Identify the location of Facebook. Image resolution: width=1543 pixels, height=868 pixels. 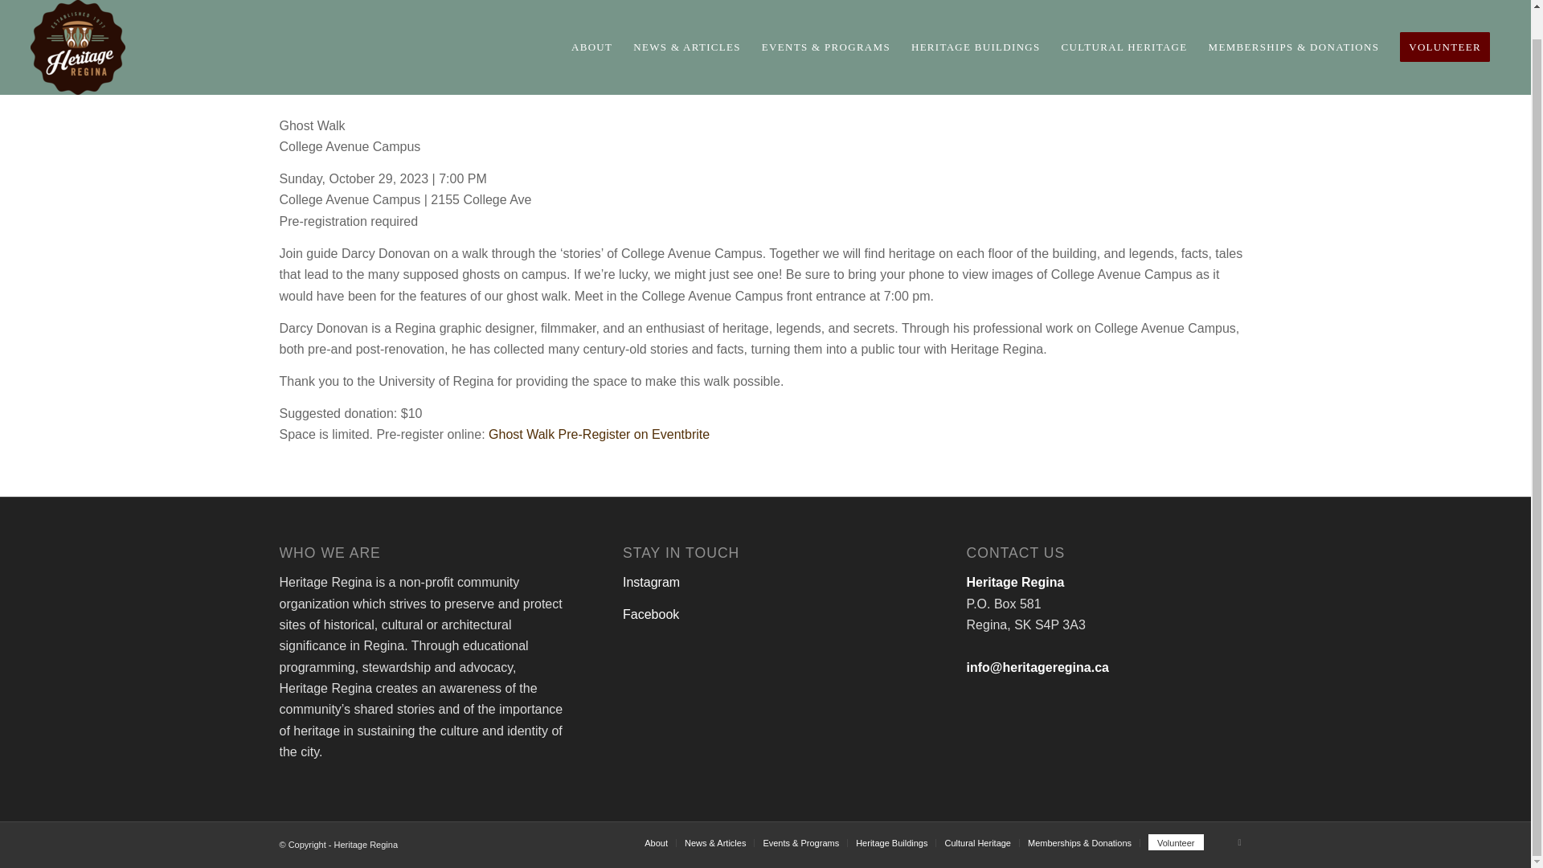
(1239, 841).